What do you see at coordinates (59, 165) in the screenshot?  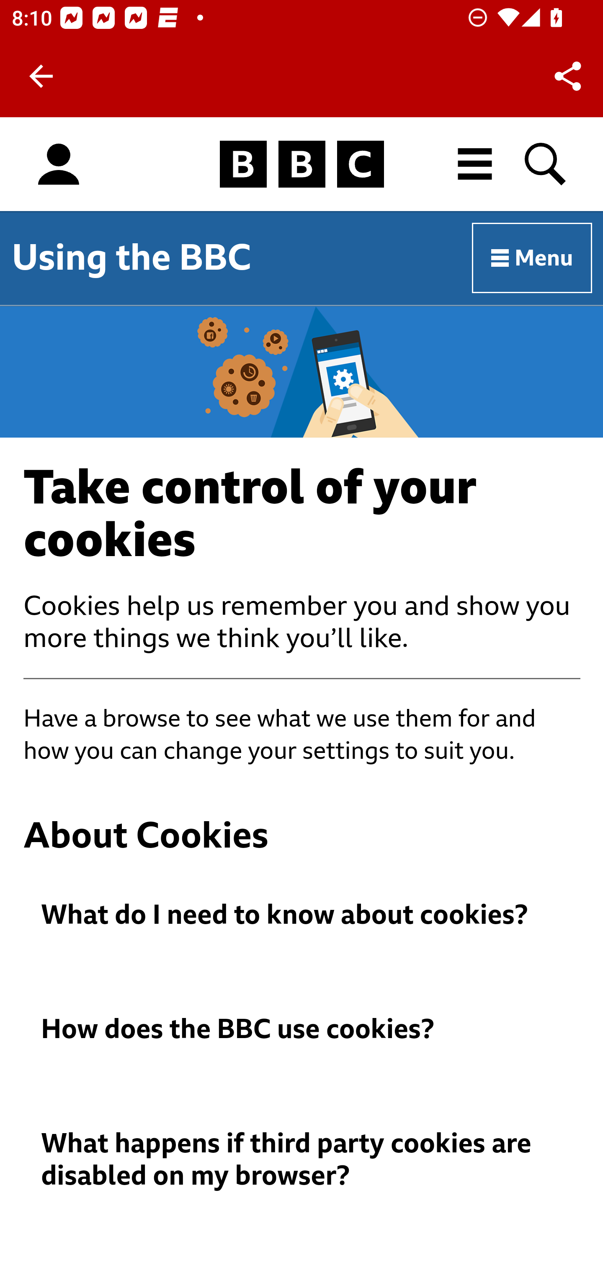 I see `Sign in` at bounding box center [59, 165].